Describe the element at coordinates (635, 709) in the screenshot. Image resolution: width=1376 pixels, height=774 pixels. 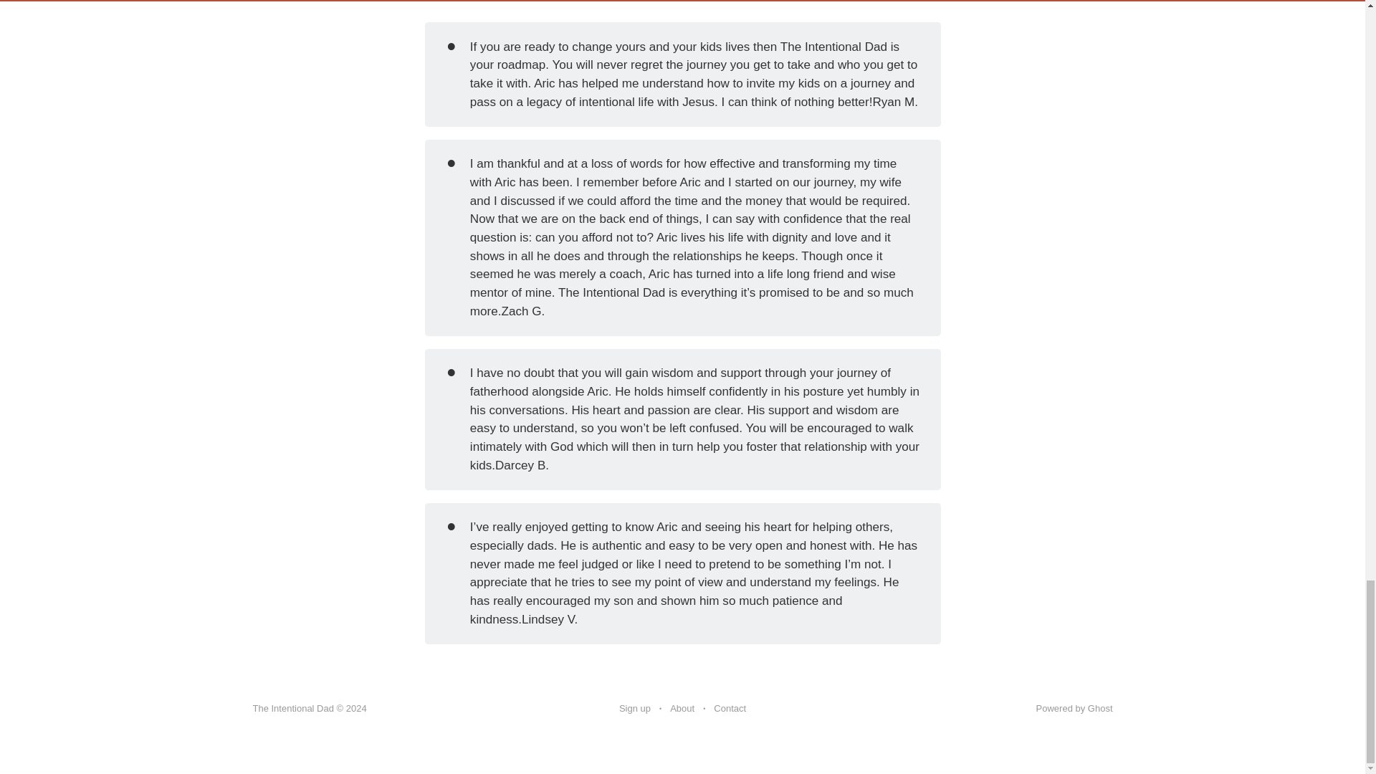
I see `Sign up` at that location.